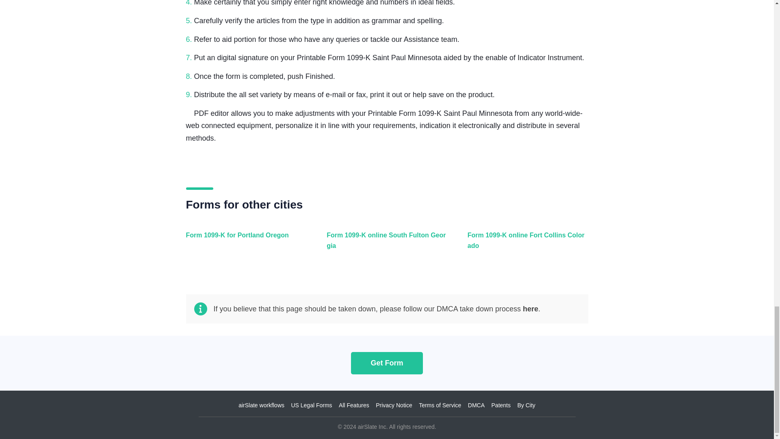  Describe the element at coordinates (530, 309) in the screenshot. I see `here` at that location.